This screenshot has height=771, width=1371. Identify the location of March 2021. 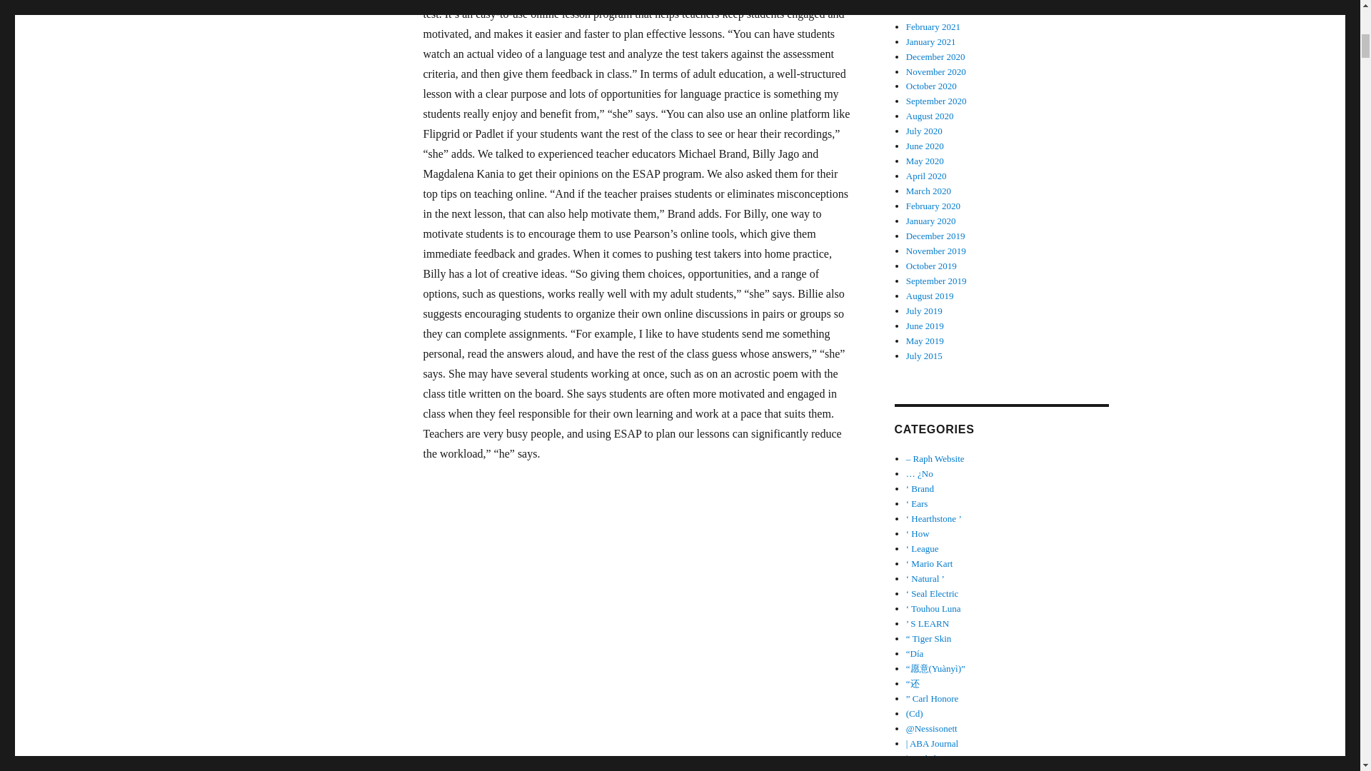
(928, 11).